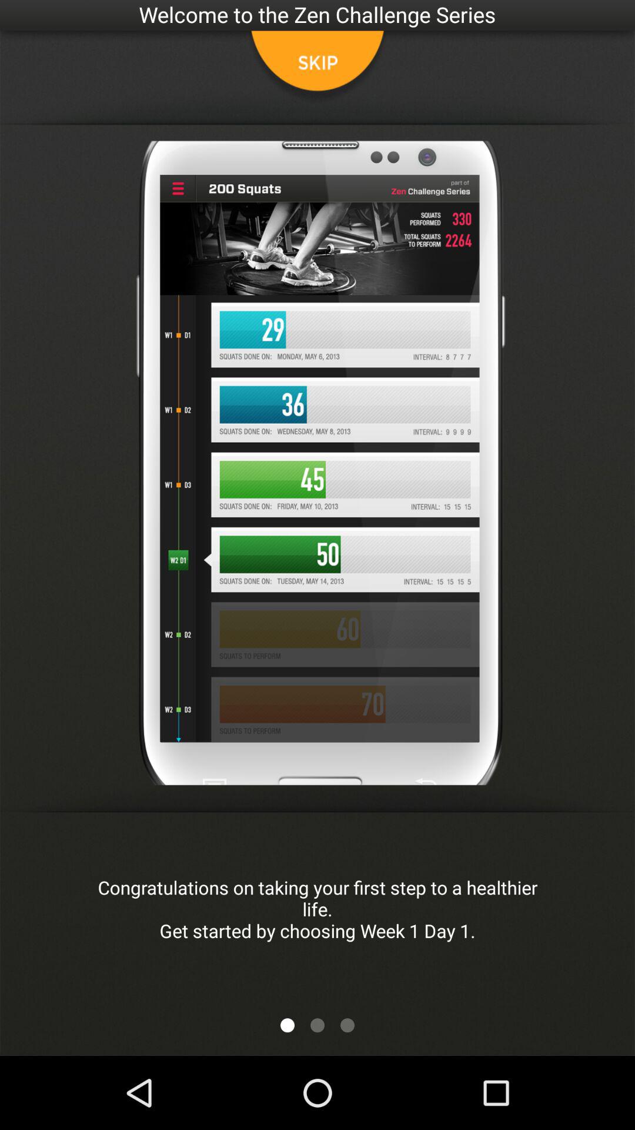 The image size is (635, 1130). What do you see at coordinates (317, 68) in the screenshot?
I see `select to skip` at bounding box center [317, 68].